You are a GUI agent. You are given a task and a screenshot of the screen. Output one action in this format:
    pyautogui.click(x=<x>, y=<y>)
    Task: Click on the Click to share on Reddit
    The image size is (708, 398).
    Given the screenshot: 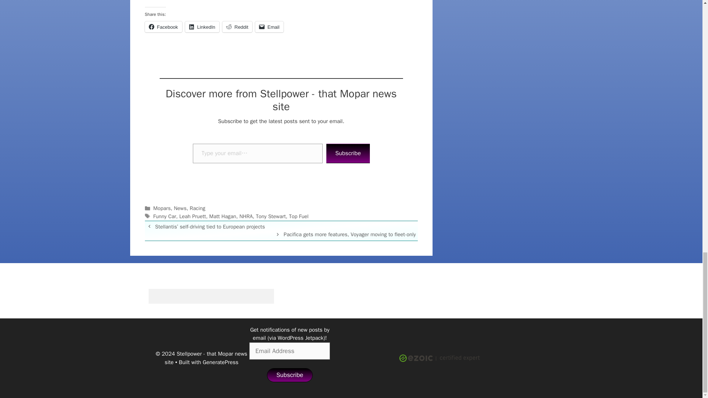 What is the action you would take?
    pyautogui.click(x=237, y=27)
    